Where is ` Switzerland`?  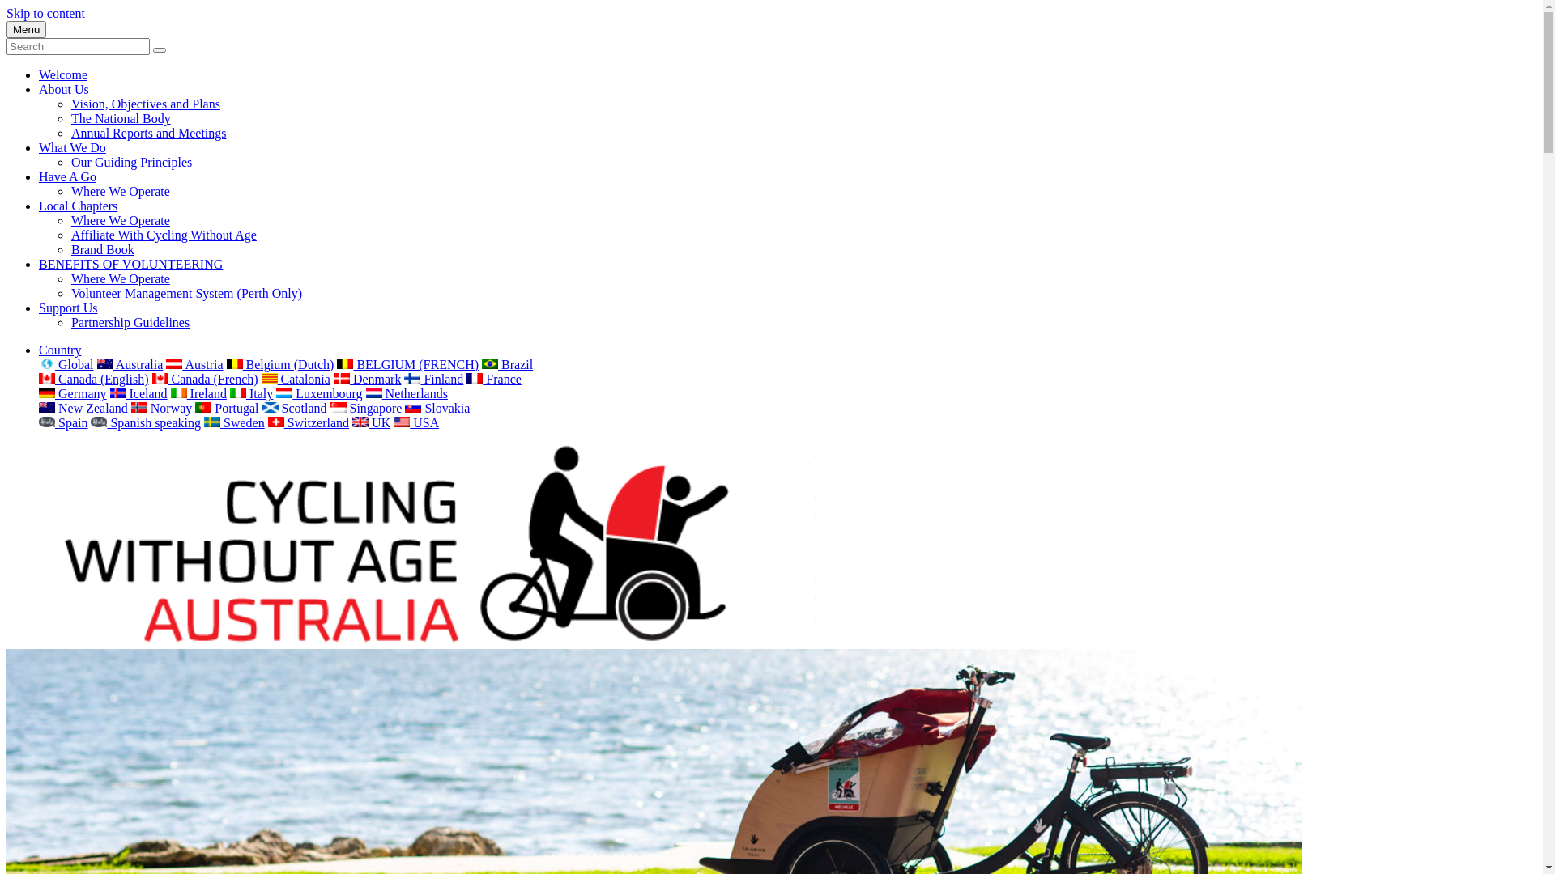  Switzerland is located at coordinates (309, 422).